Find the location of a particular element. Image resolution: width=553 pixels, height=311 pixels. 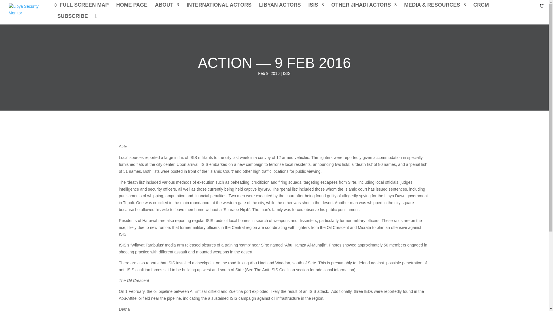

INTERNATIONAL ACTORS is located at coordinates (219, 7).